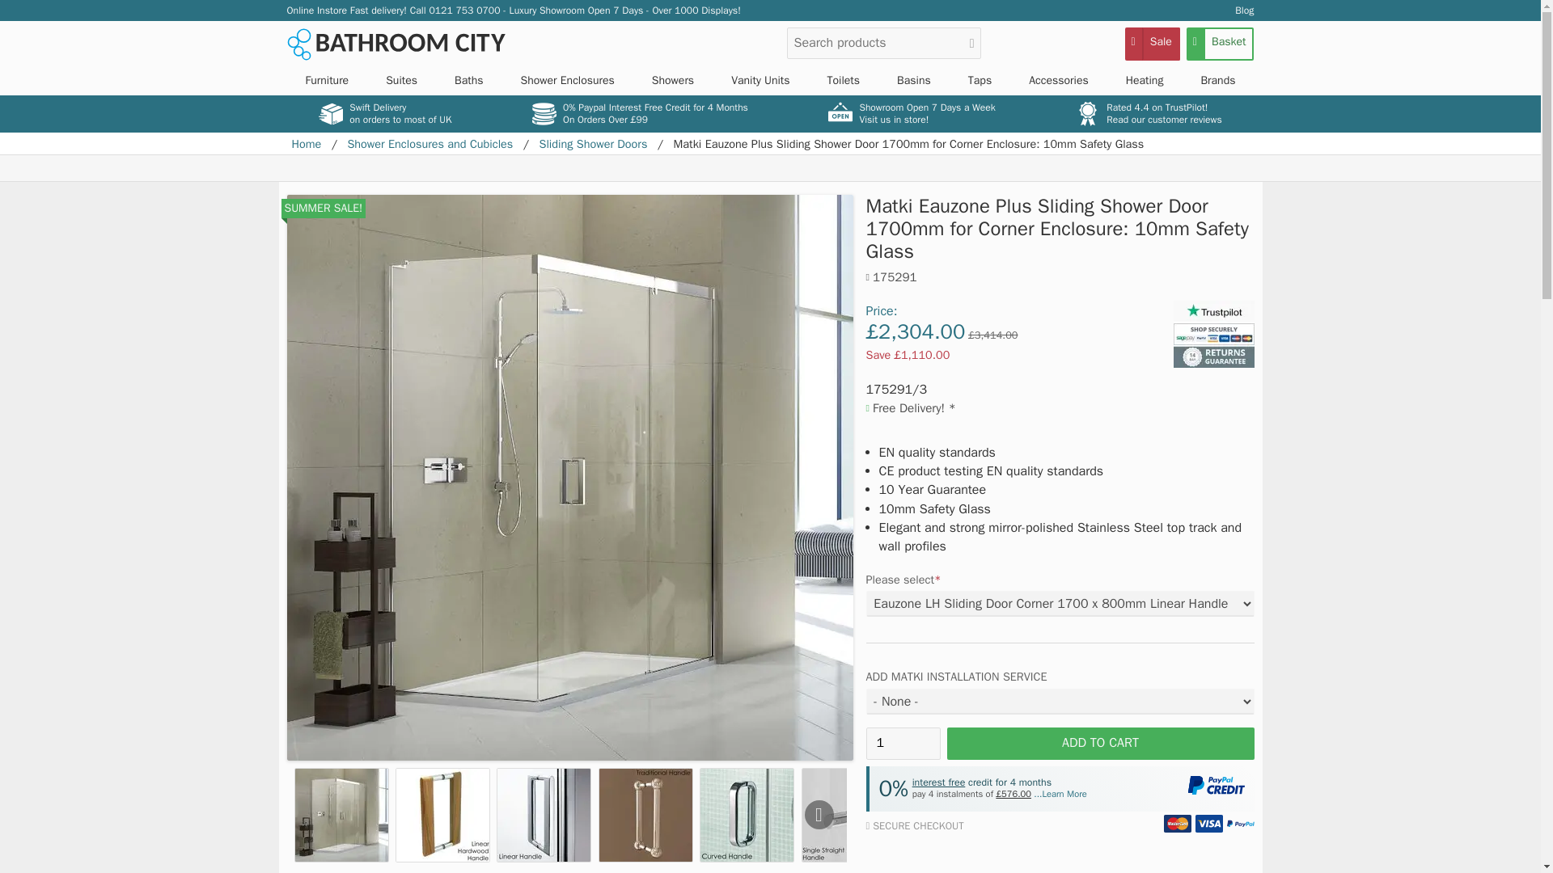 This screenshot has width=1553, height=873. What do you see at coordinates (395, 44) in the screenshot?
I see `View Homepage` at bounding box center [395, 44].